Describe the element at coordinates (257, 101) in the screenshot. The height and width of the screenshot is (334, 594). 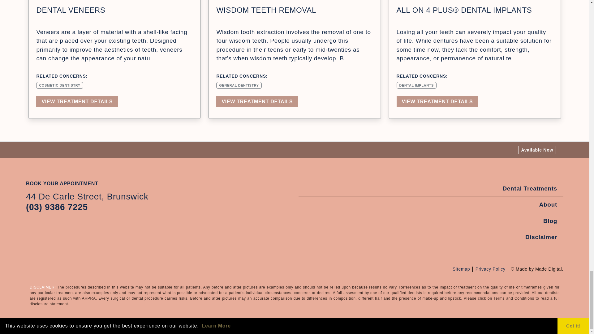
I see `VIEW TREATMENT DETAILS` at that location.